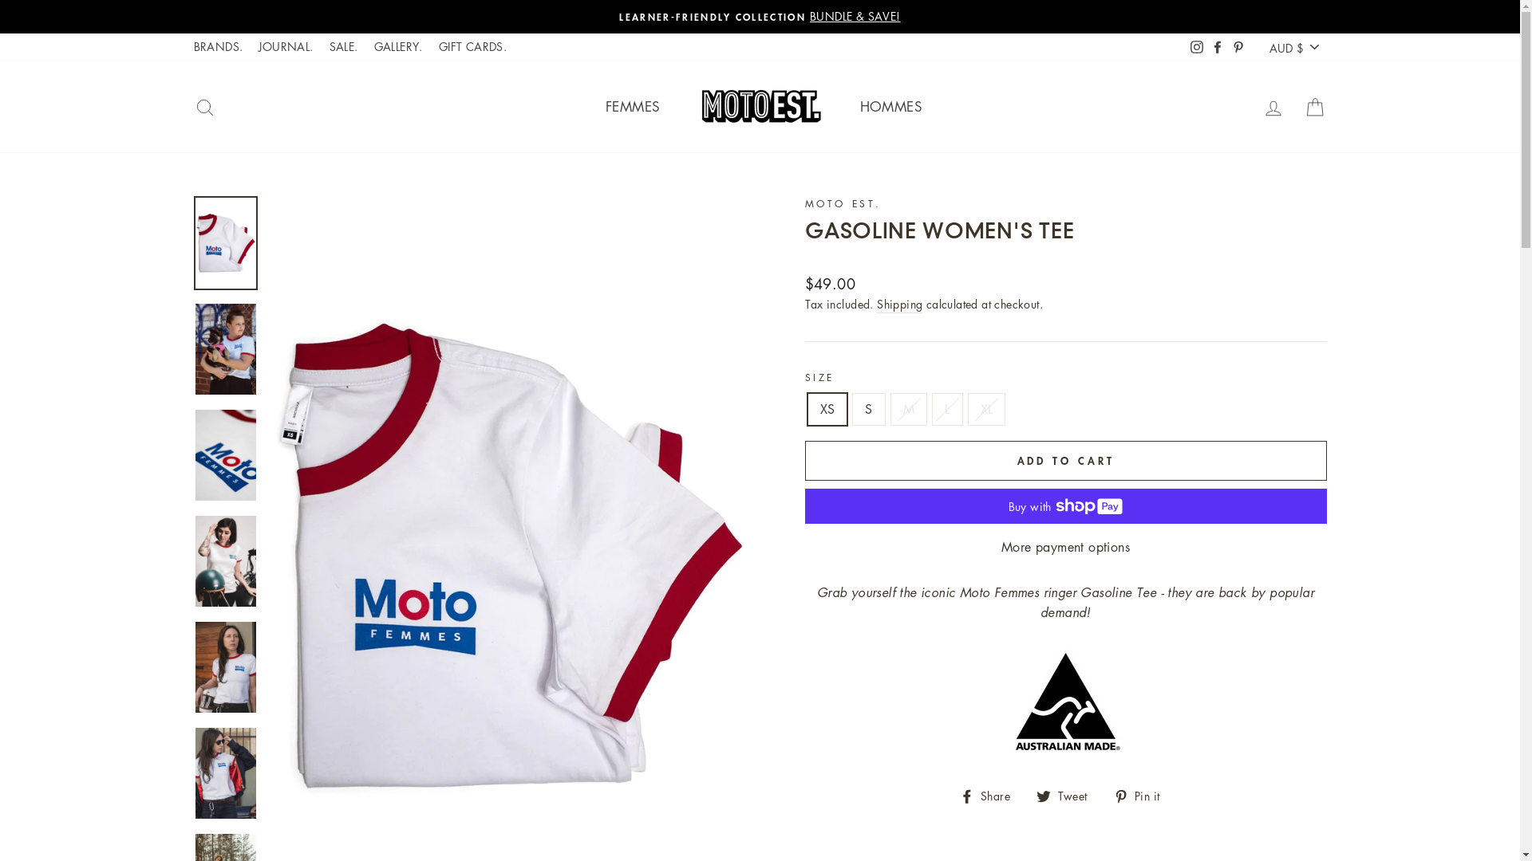 The height and width of the screenshot is (861, 1532). Describe the element at coordinates (760, 17) in the screenshot. I see `MOTO MATES REWARDSGIVE $20 GET $20` at that location.